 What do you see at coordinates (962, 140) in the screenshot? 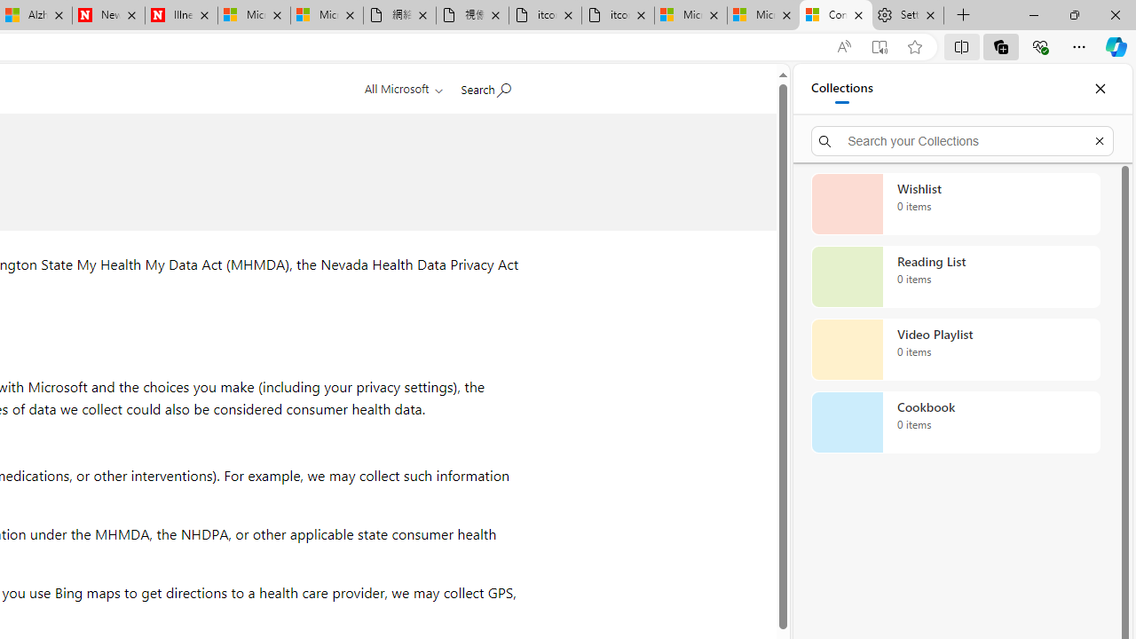
I see `Search your Collections` at bounding box center [962, 140].